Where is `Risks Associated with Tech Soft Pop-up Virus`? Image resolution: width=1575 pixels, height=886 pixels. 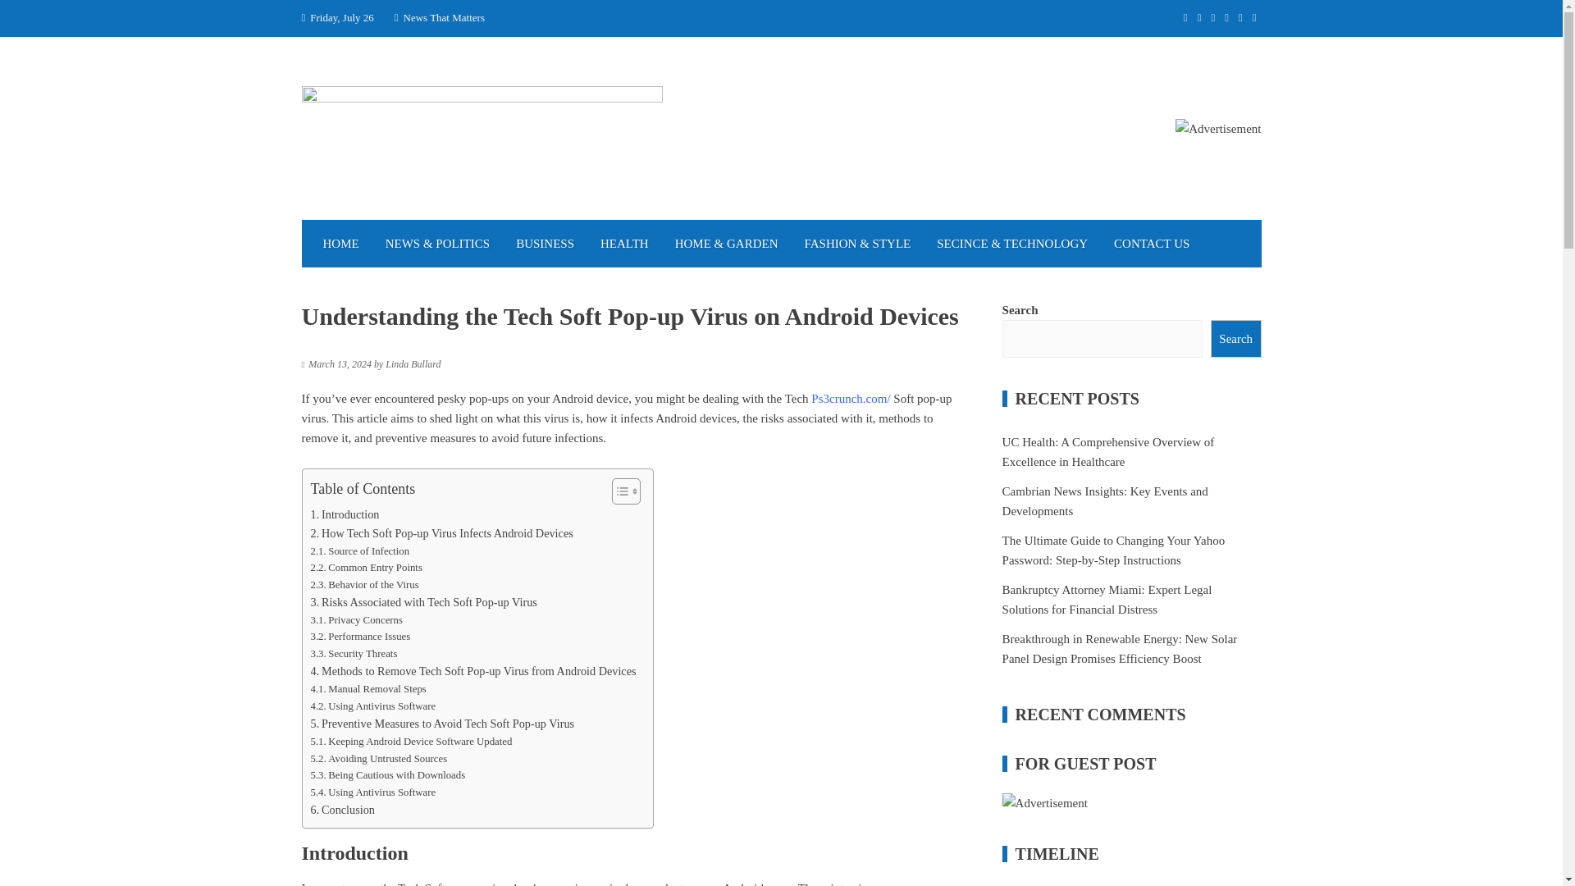
Risks Associated with Tech Soft Pop-up Virus is located at coordinates (423, 602).